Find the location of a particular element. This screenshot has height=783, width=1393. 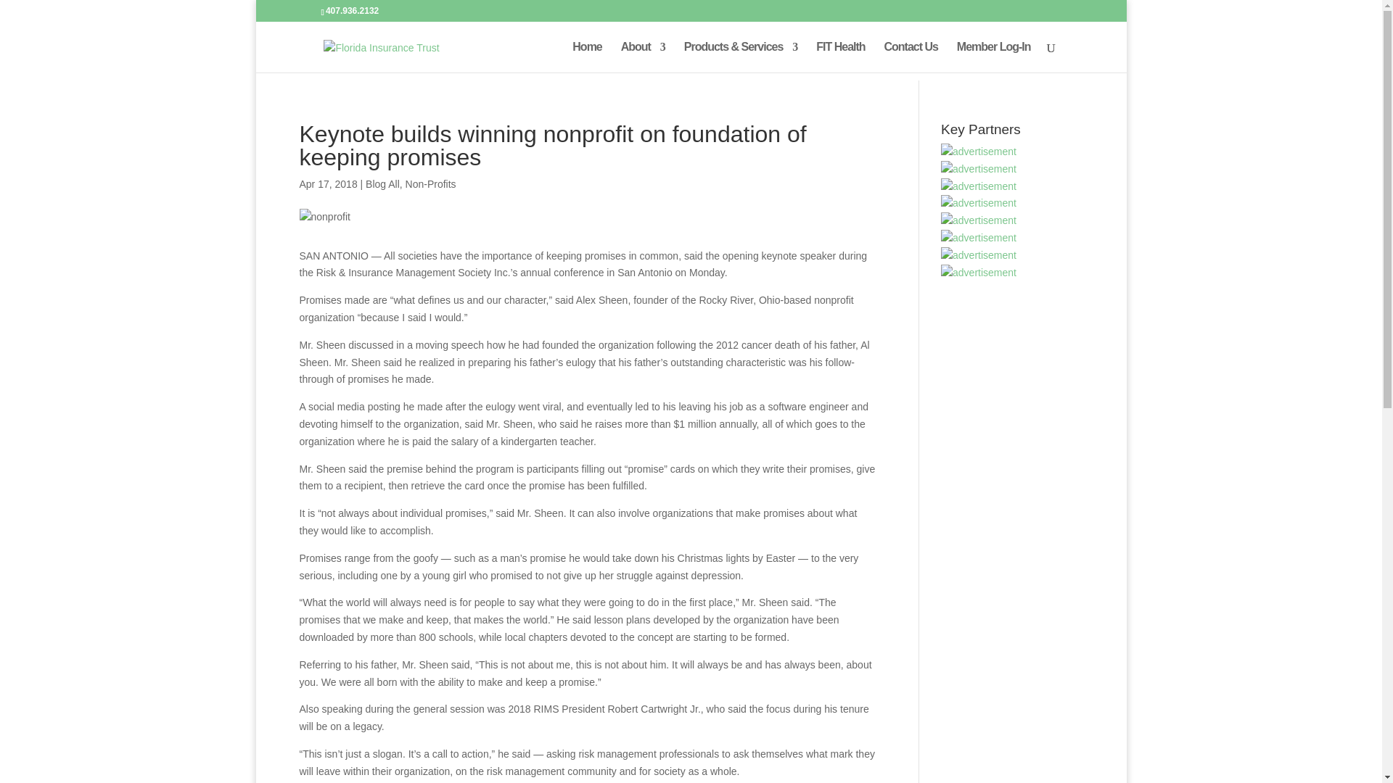

Florida Association of Community Health Centers is located at coordinates (979, 273).